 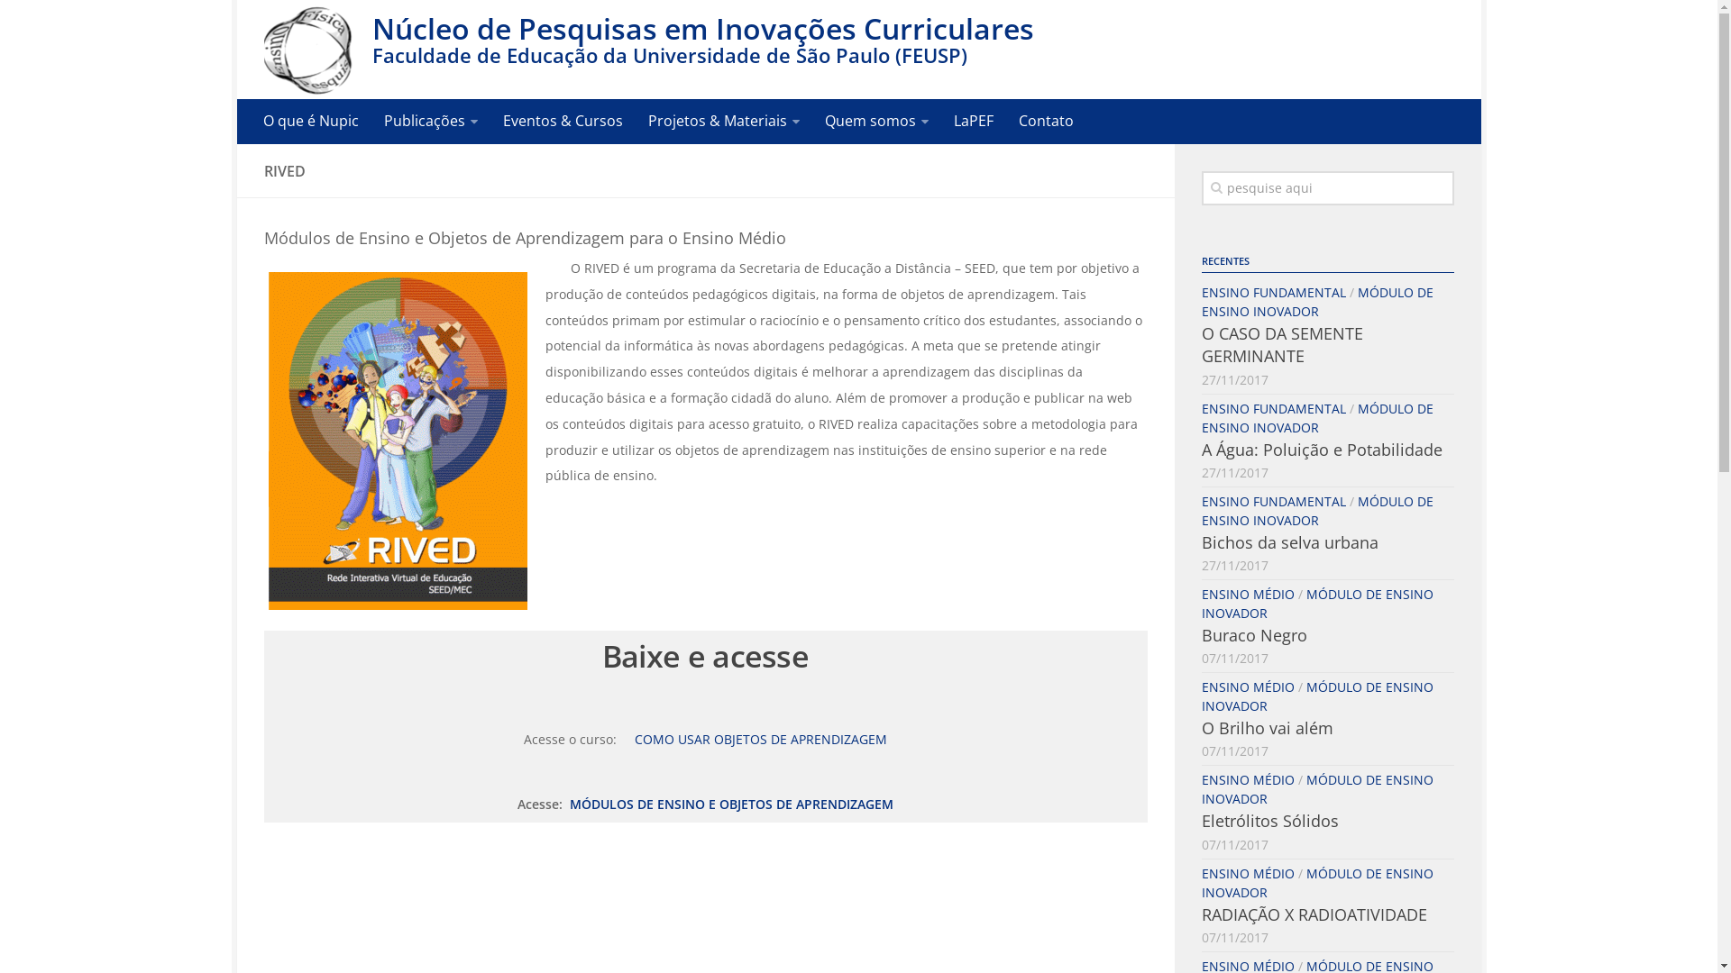 I want to click on Quem somos, so click(x=876, y=122).